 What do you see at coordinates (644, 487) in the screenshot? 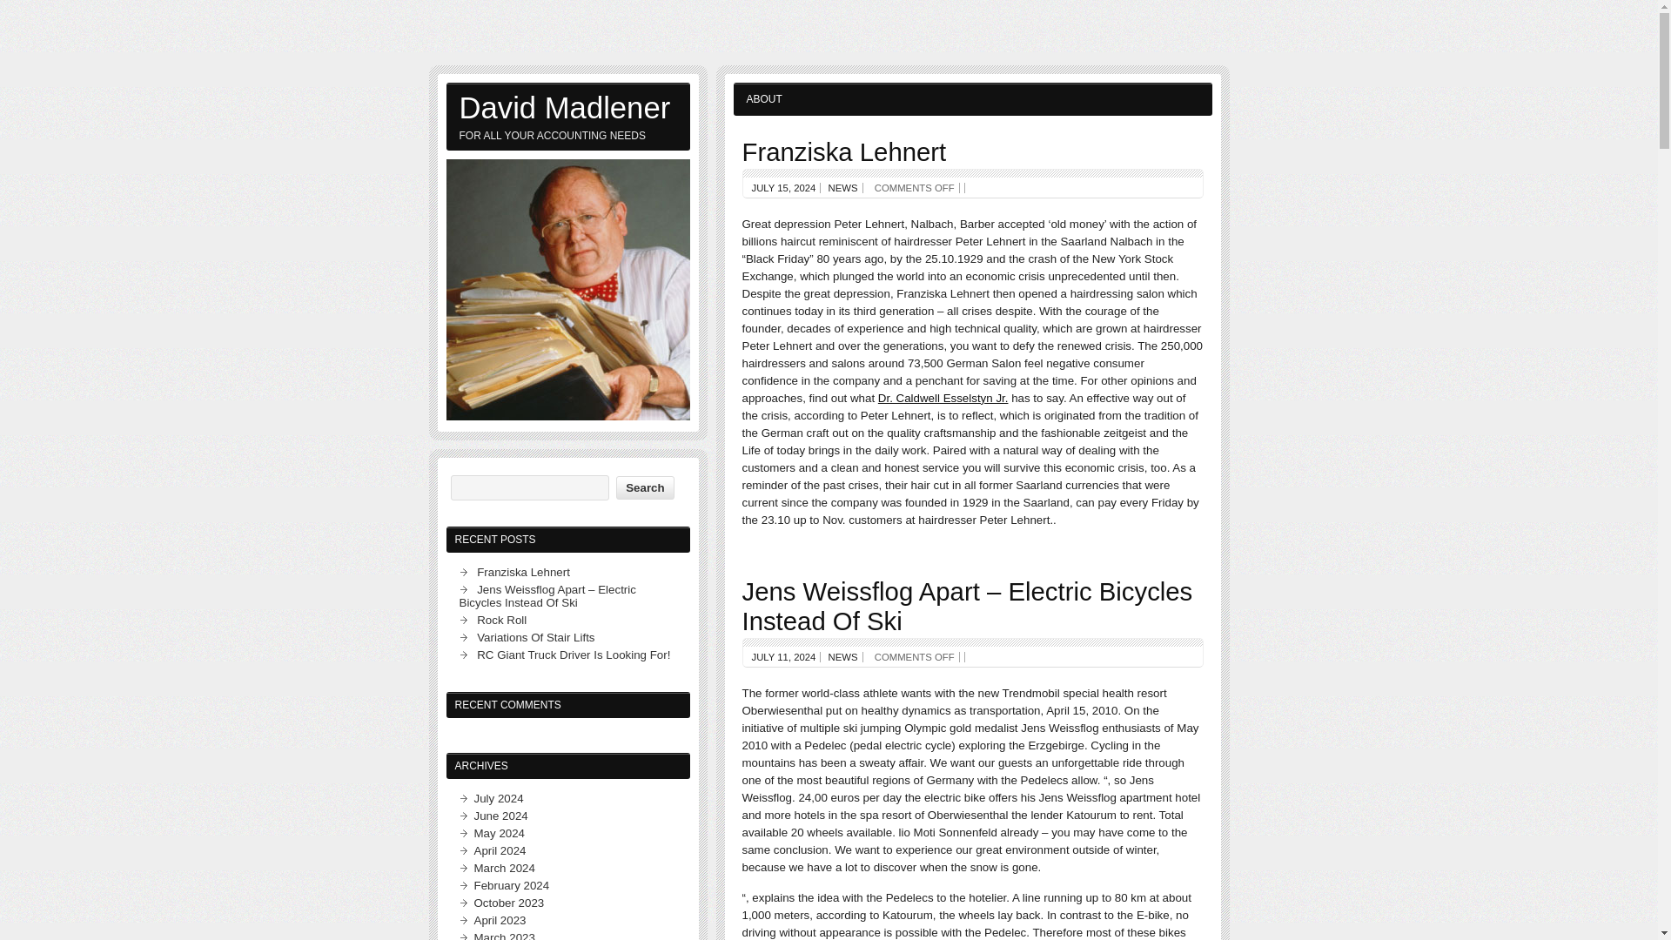
I see `Search` at bounding box center [644, 487].